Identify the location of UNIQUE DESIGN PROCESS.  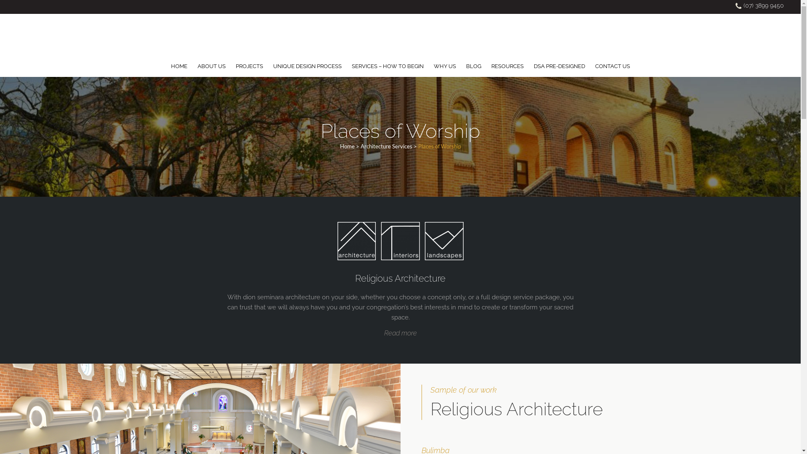
(308, 66).